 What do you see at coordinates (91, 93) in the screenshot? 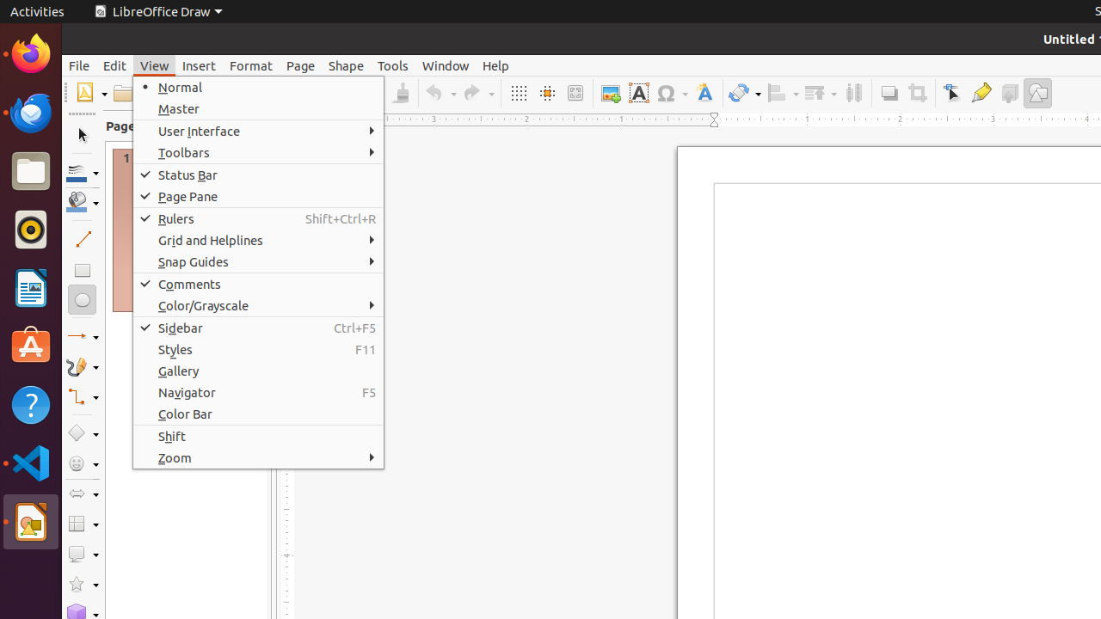
I see `New` at bounding box center [91, 93].